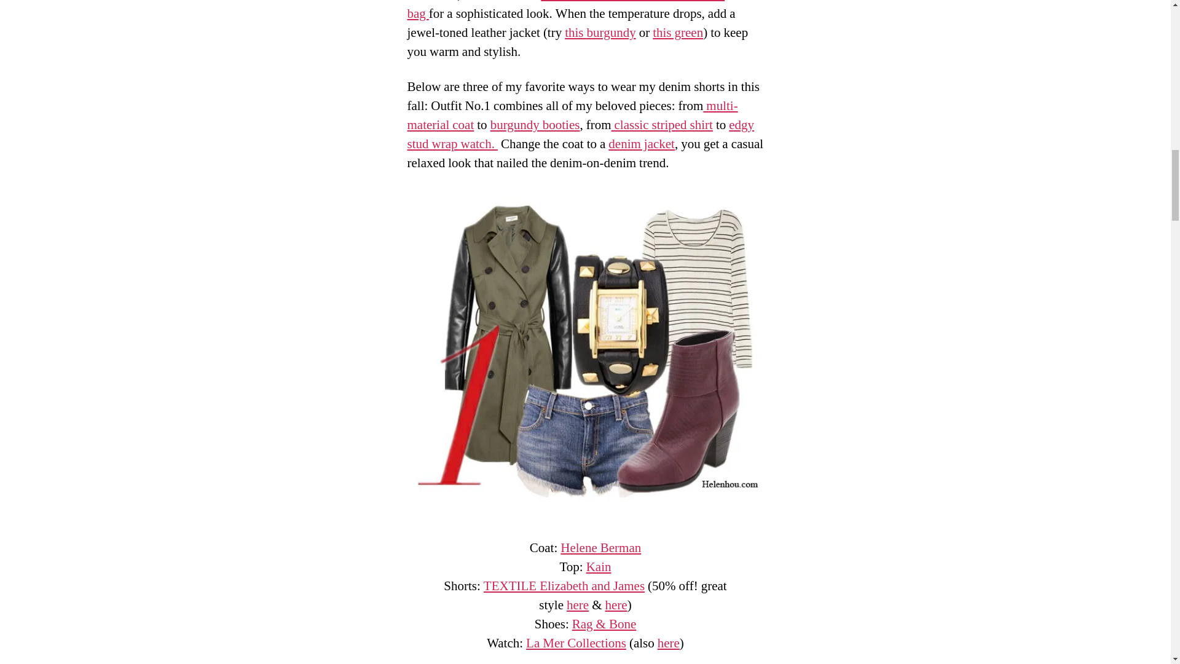  I want to click on Kain, so click(599, 567).